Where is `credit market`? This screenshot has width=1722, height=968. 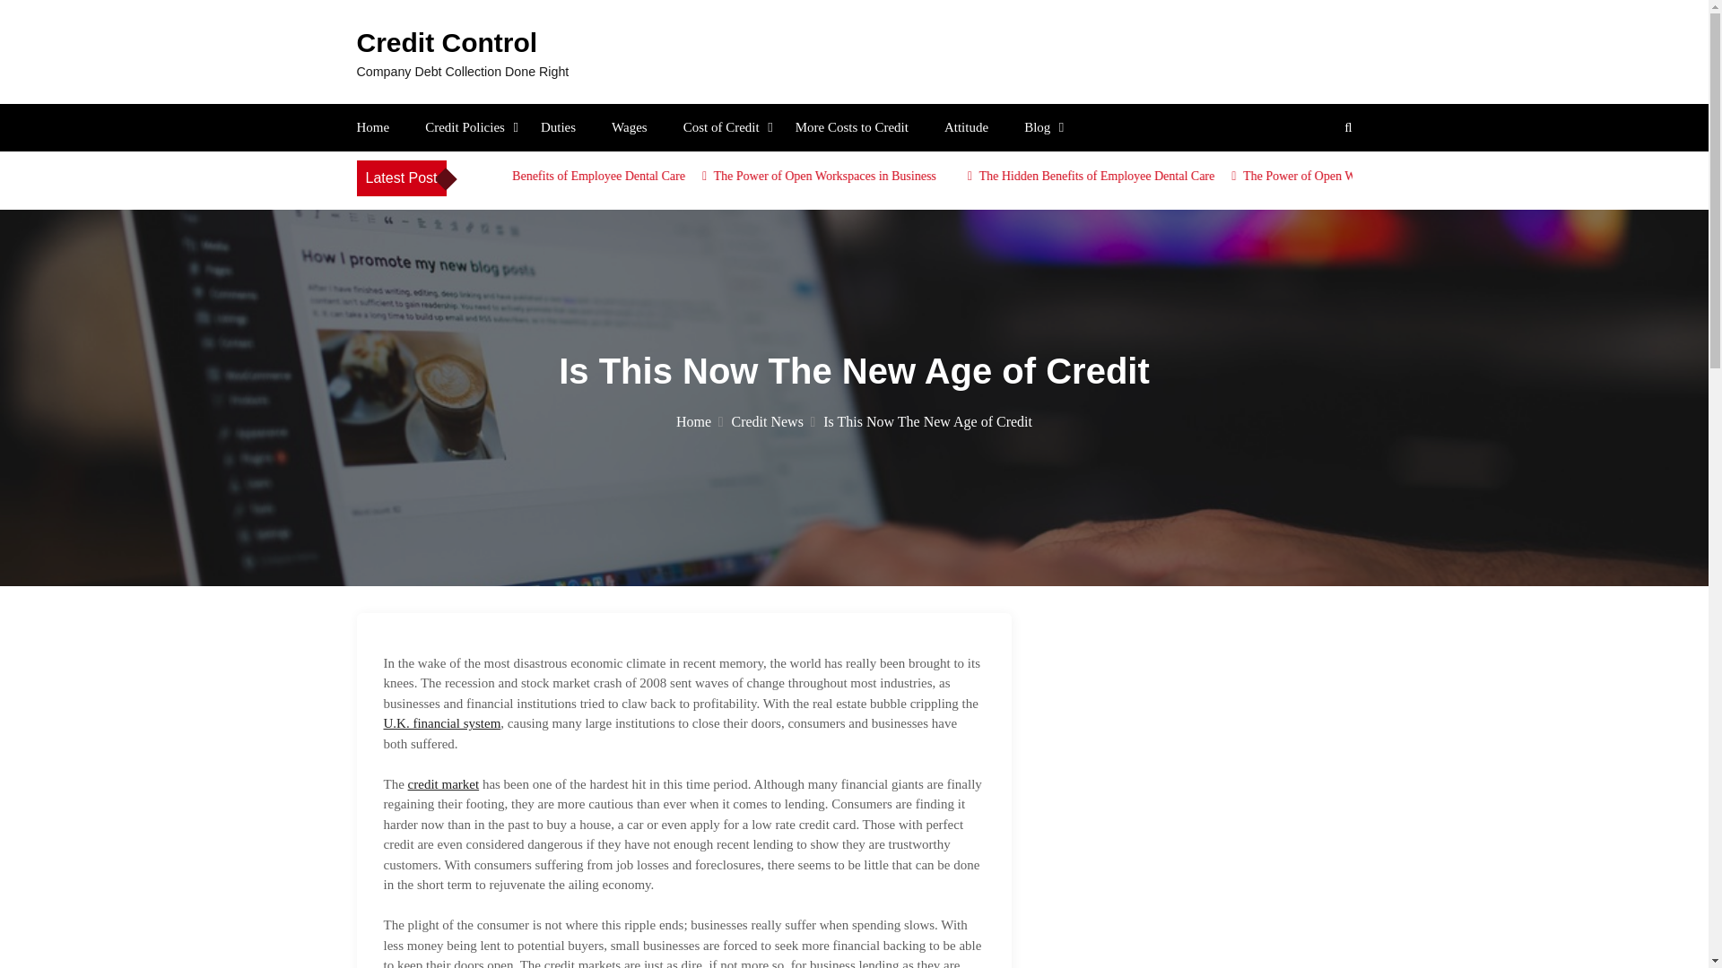
credit market is located at coordinates (444, 784).